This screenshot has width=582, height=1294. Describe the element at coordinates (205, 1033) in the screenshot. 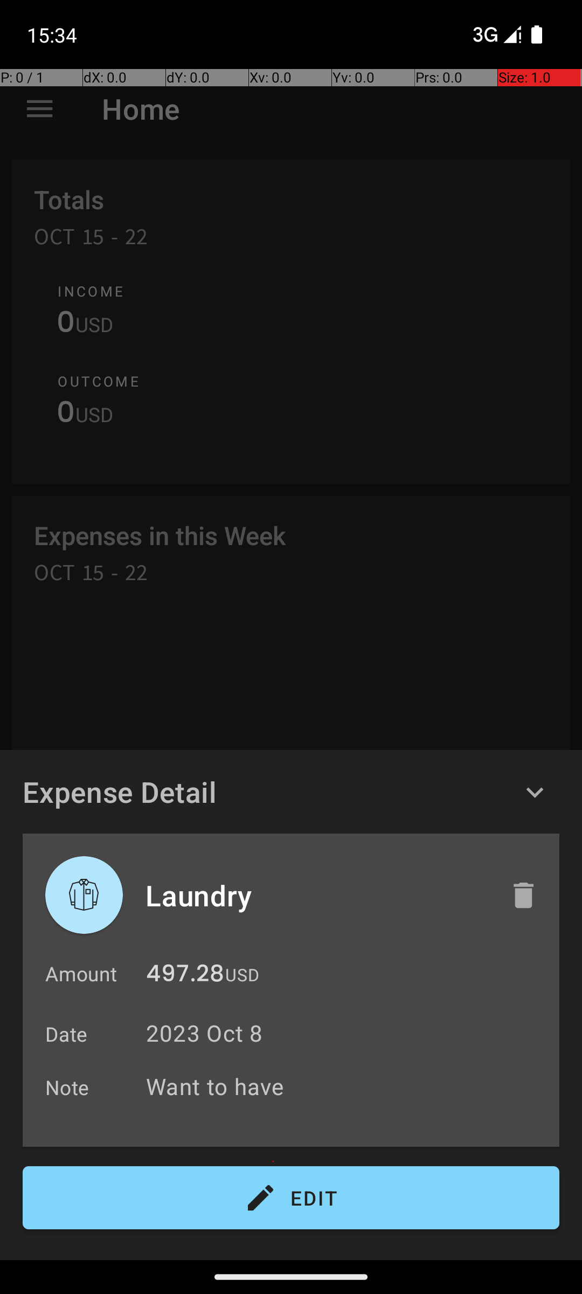

I see `2023 Oct 8` at that location.